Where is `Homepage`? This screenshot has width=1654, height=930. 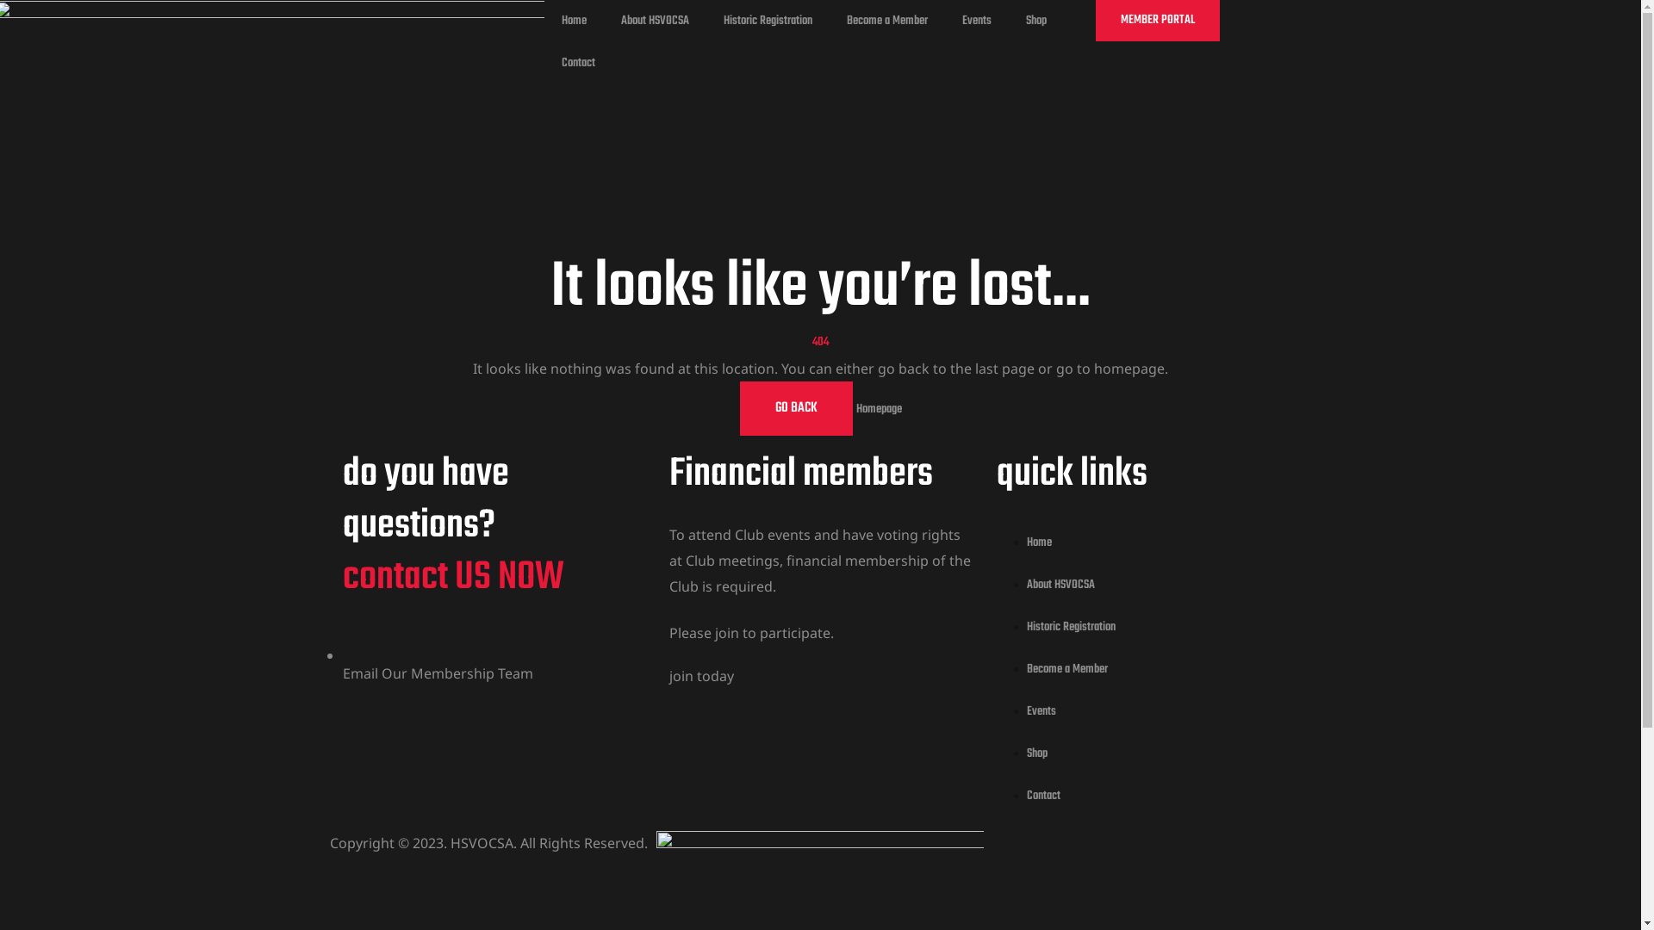 Homepage is located at coordinates (879, 410).